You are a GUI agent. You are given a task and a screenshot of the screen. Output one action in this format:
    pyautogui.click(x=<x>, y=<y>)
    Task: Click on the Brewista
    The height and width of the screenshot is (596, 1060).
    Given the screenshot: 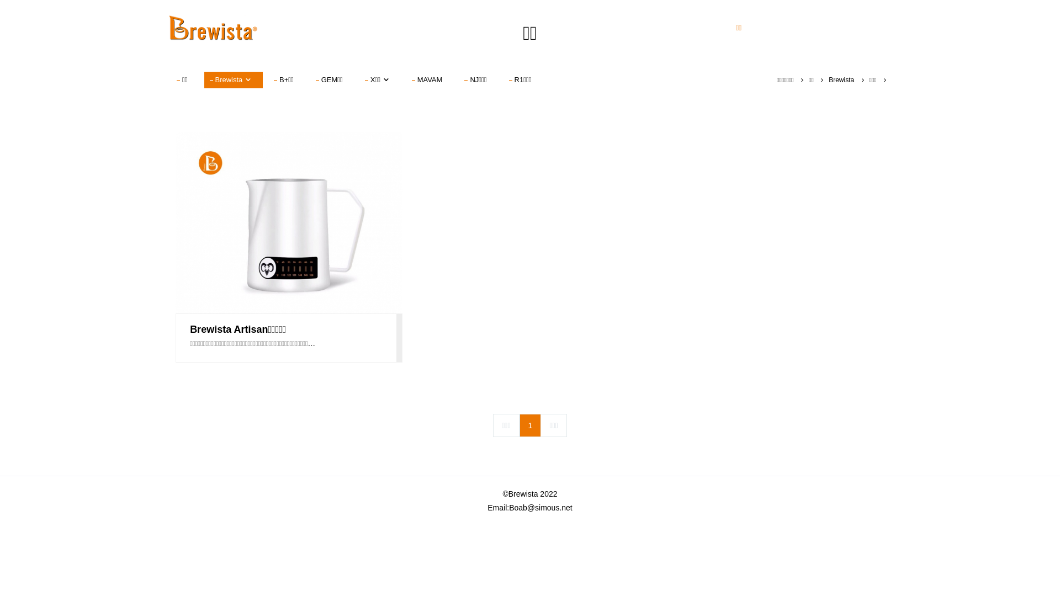 What is the action you would take?
    pyautogui.click(x=841, y=80)
    